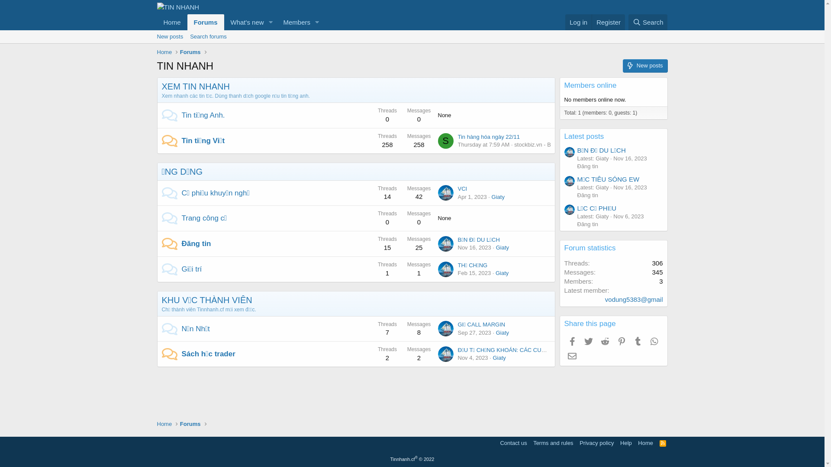 The height and width of the screenshot is (467, 831). What do you see at coordinates (190, 52) in the screenshot?
I see `Forums` at bounding box center [190, 52].